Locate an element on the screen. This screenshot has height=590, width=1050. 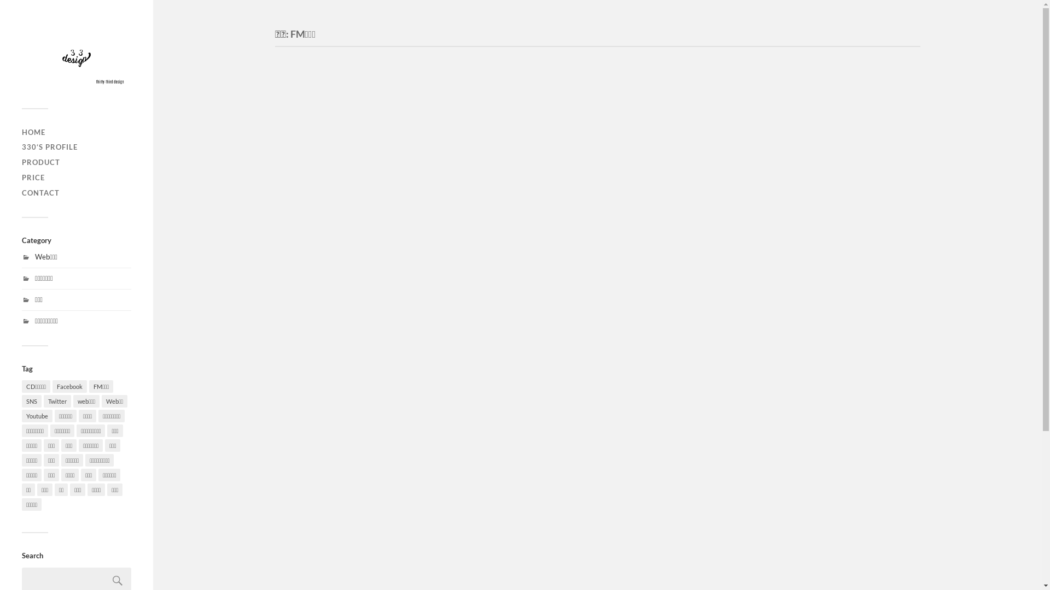
CONTACT is located at coordinates (40, 193).